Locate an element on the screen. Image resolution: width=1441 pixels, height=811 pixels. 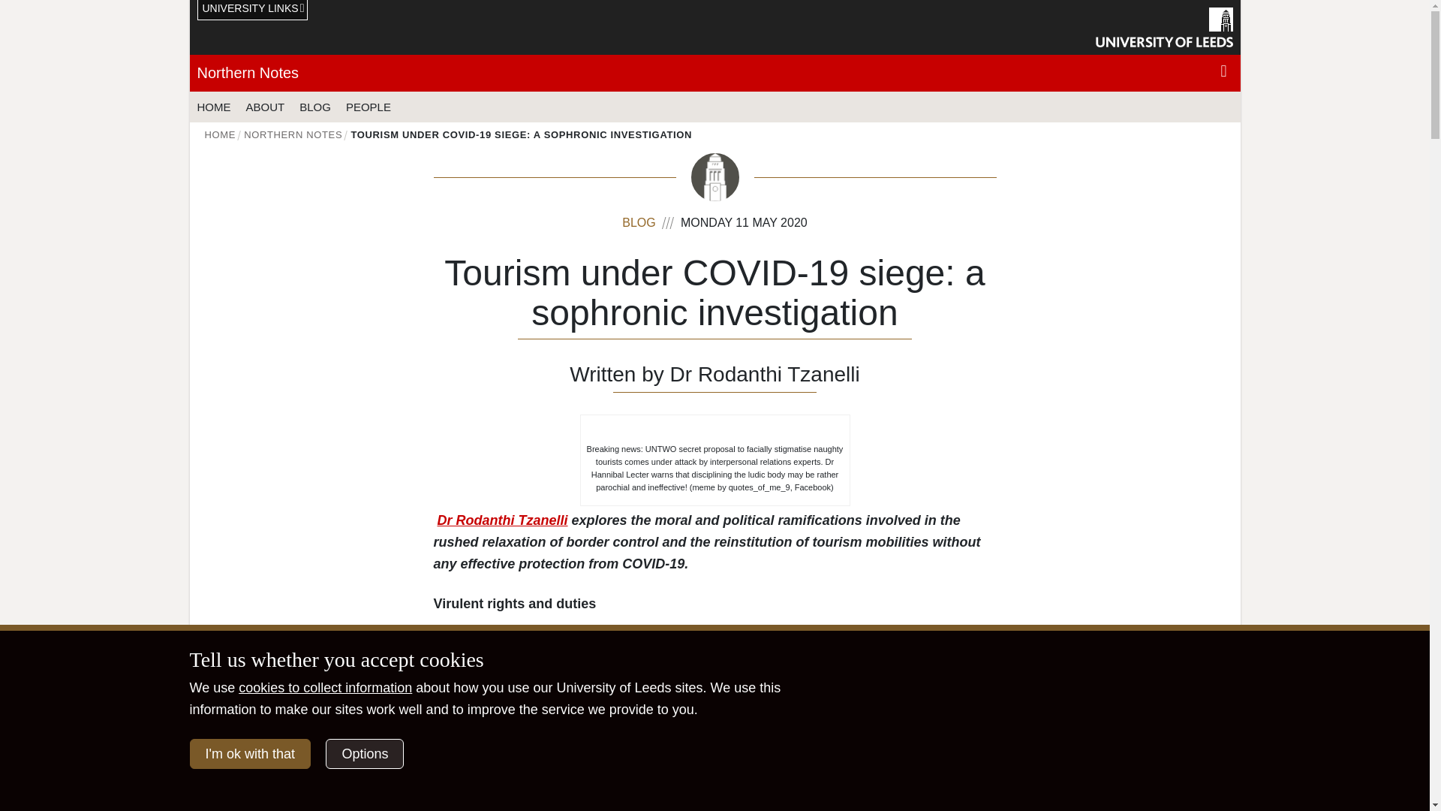
University of Leeds home page is located at coordinates (1164, 27).